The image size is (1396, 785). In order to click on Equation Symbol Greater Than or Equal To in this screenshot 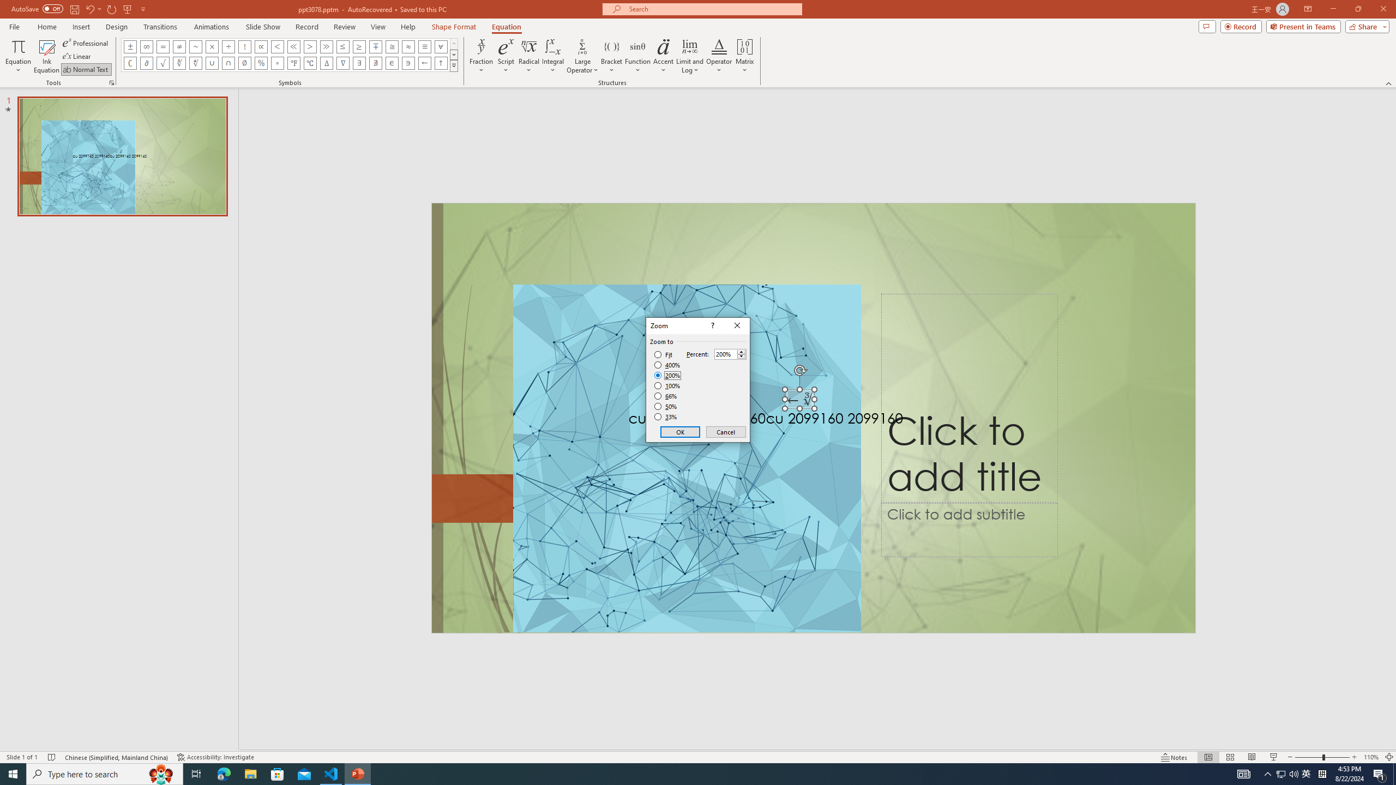, I will do `click(359, 46)`.